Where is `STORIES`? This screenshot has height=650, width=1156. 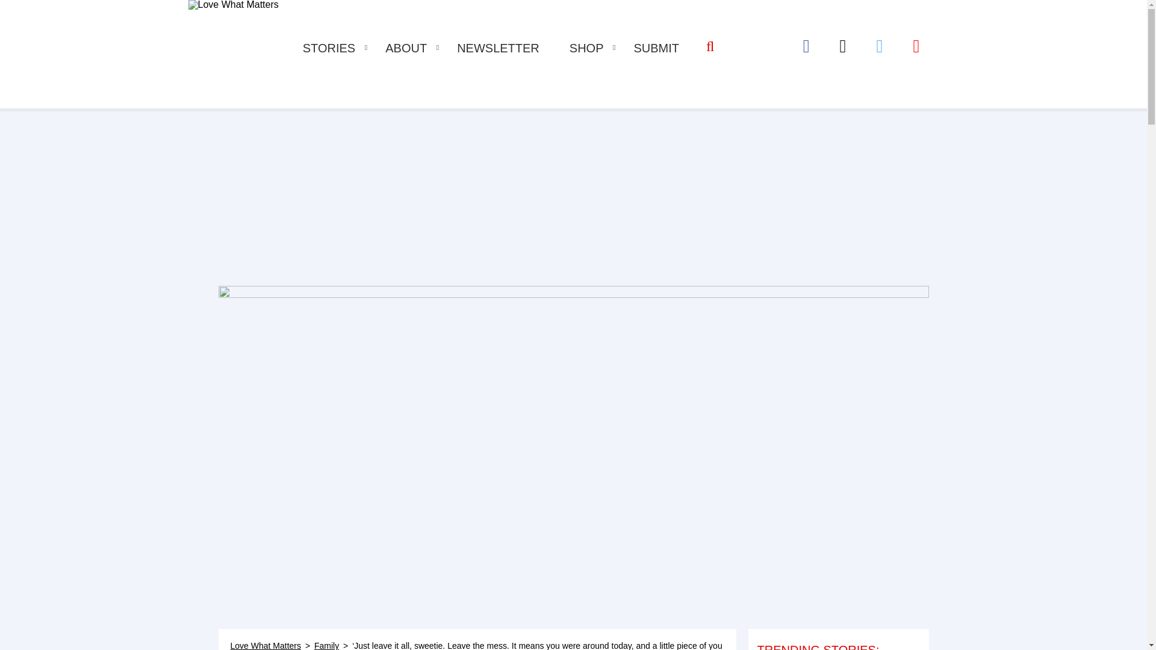
STORIES is located at coordinates (329, 48).